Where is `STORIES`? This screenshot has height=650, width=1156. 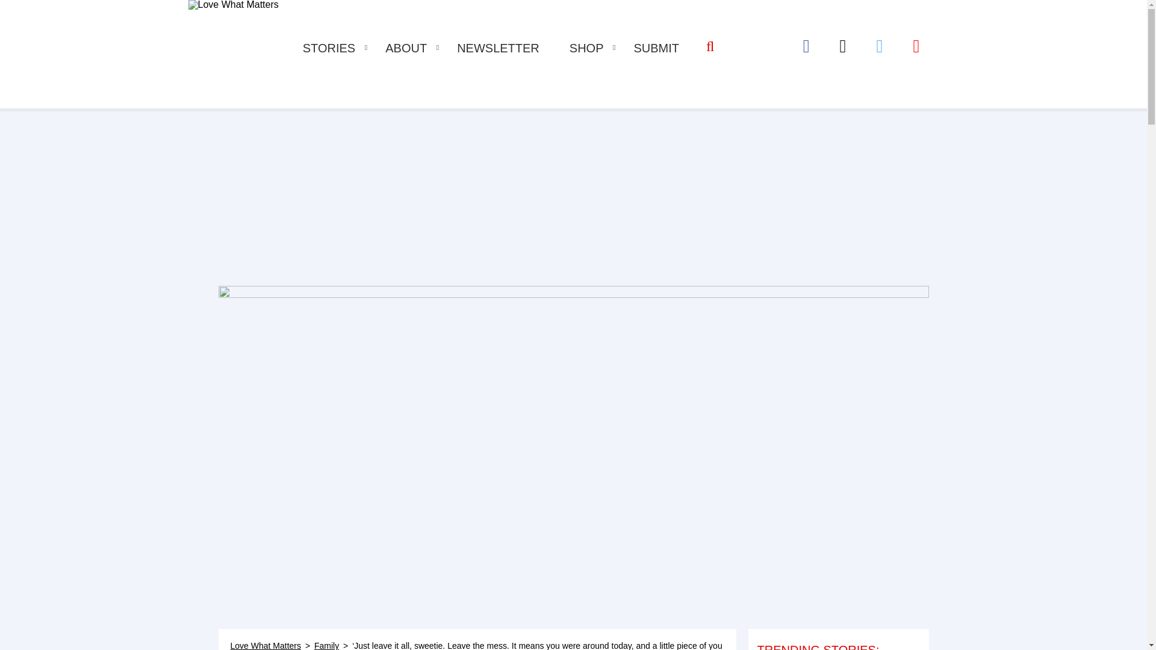
STORIES is located at coordinates (329, 48).